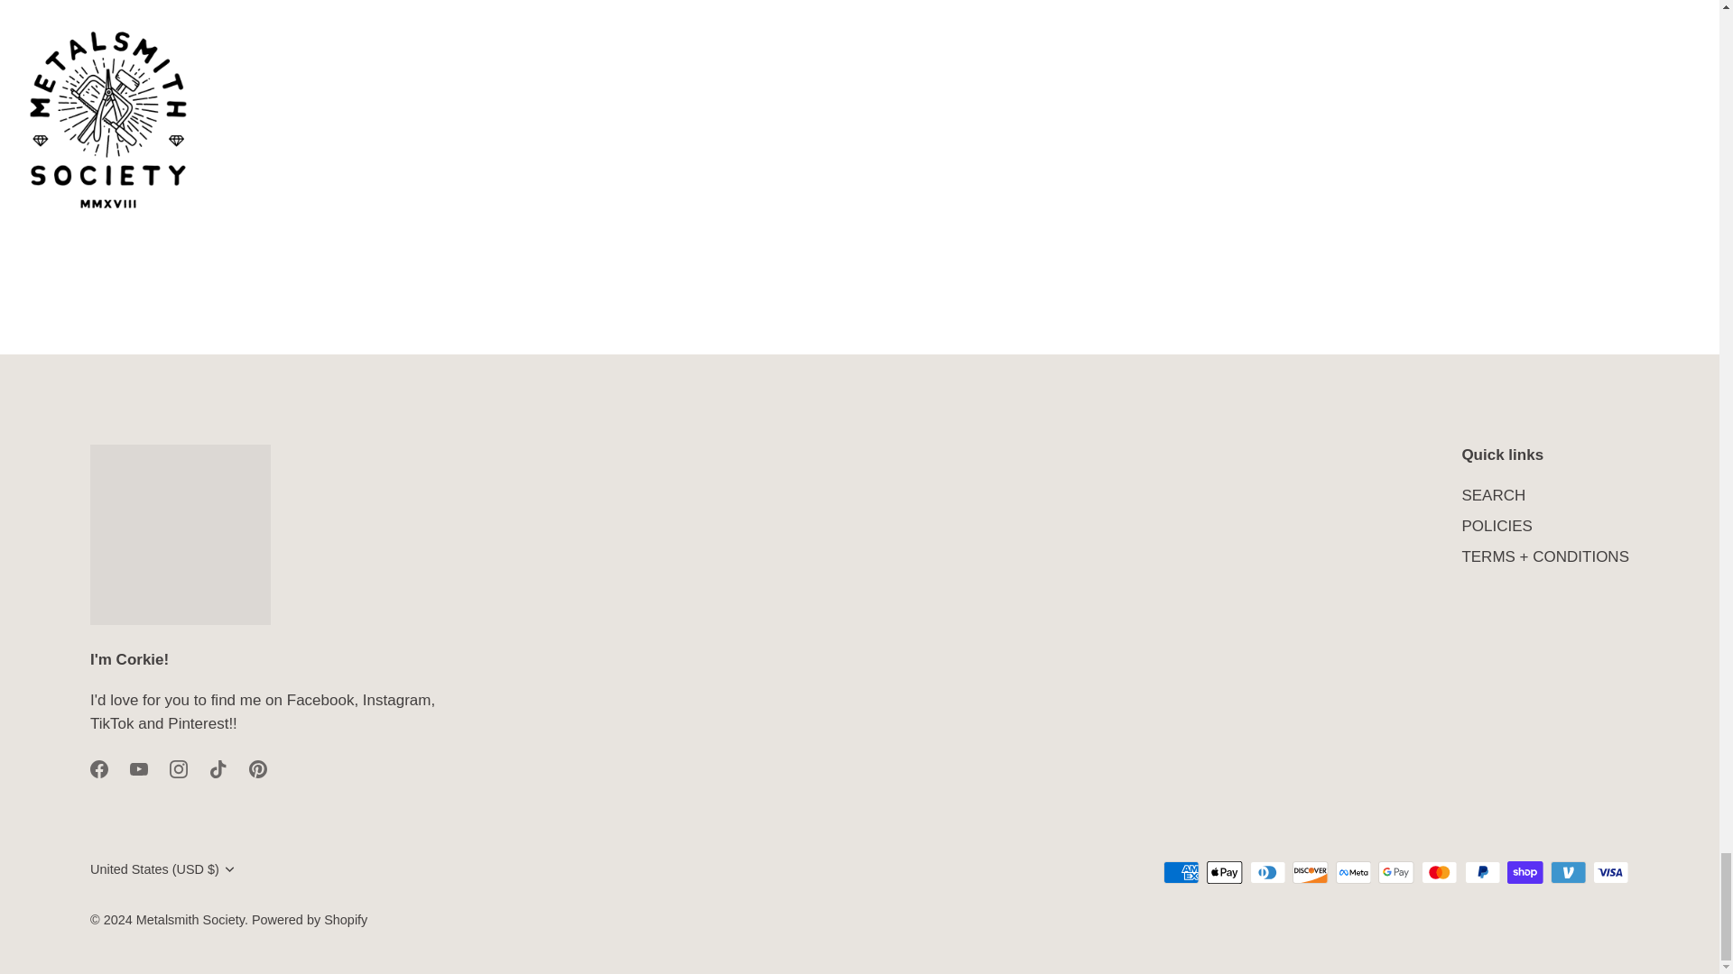 The width and height of the screenshot is (1733, 974). Describe the element at coordinates (179, 768) in the screenshot. I see `Instagram` at that location.